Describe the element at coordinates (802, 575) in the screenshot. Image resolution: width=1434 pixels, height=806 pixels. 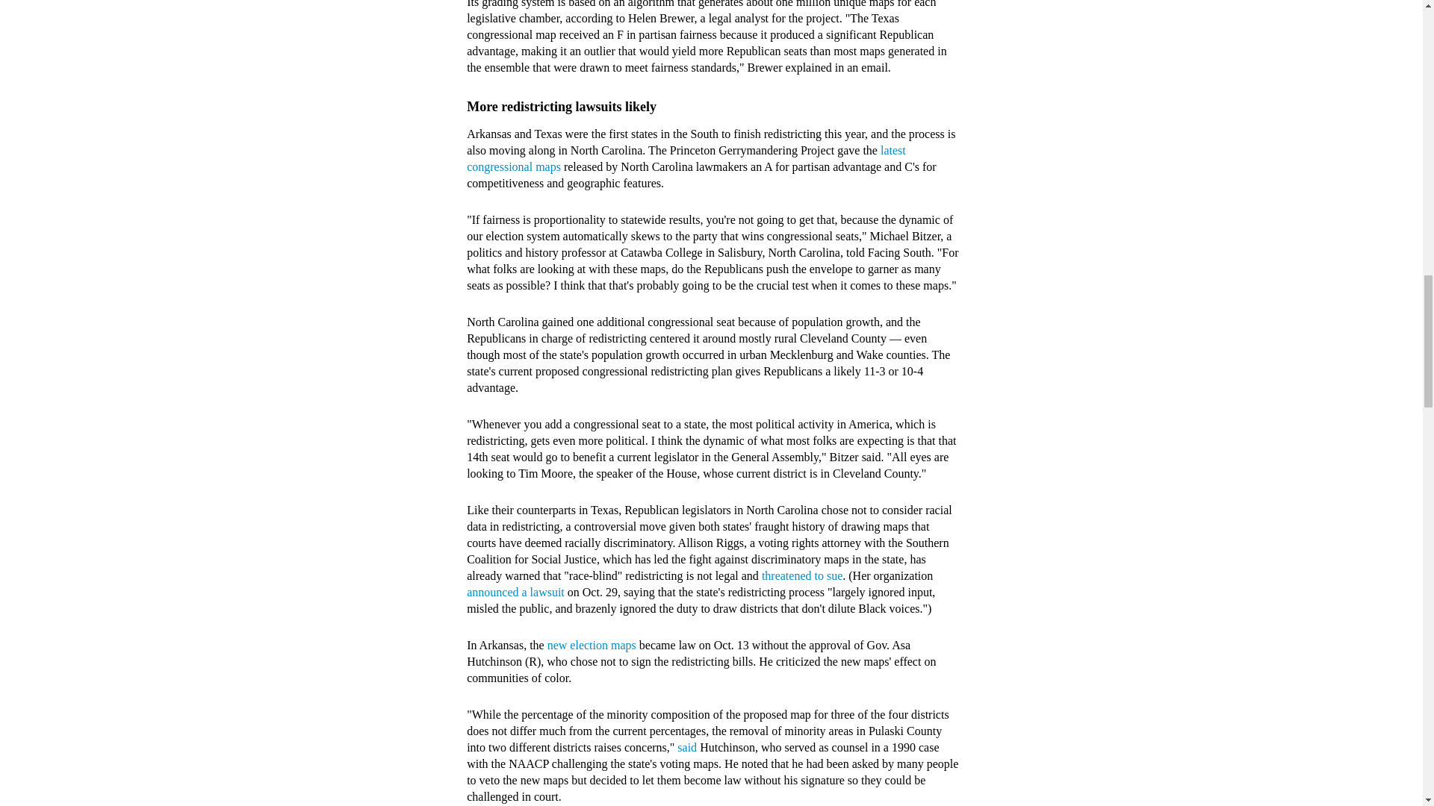
I see `threatened to sue` at that location.